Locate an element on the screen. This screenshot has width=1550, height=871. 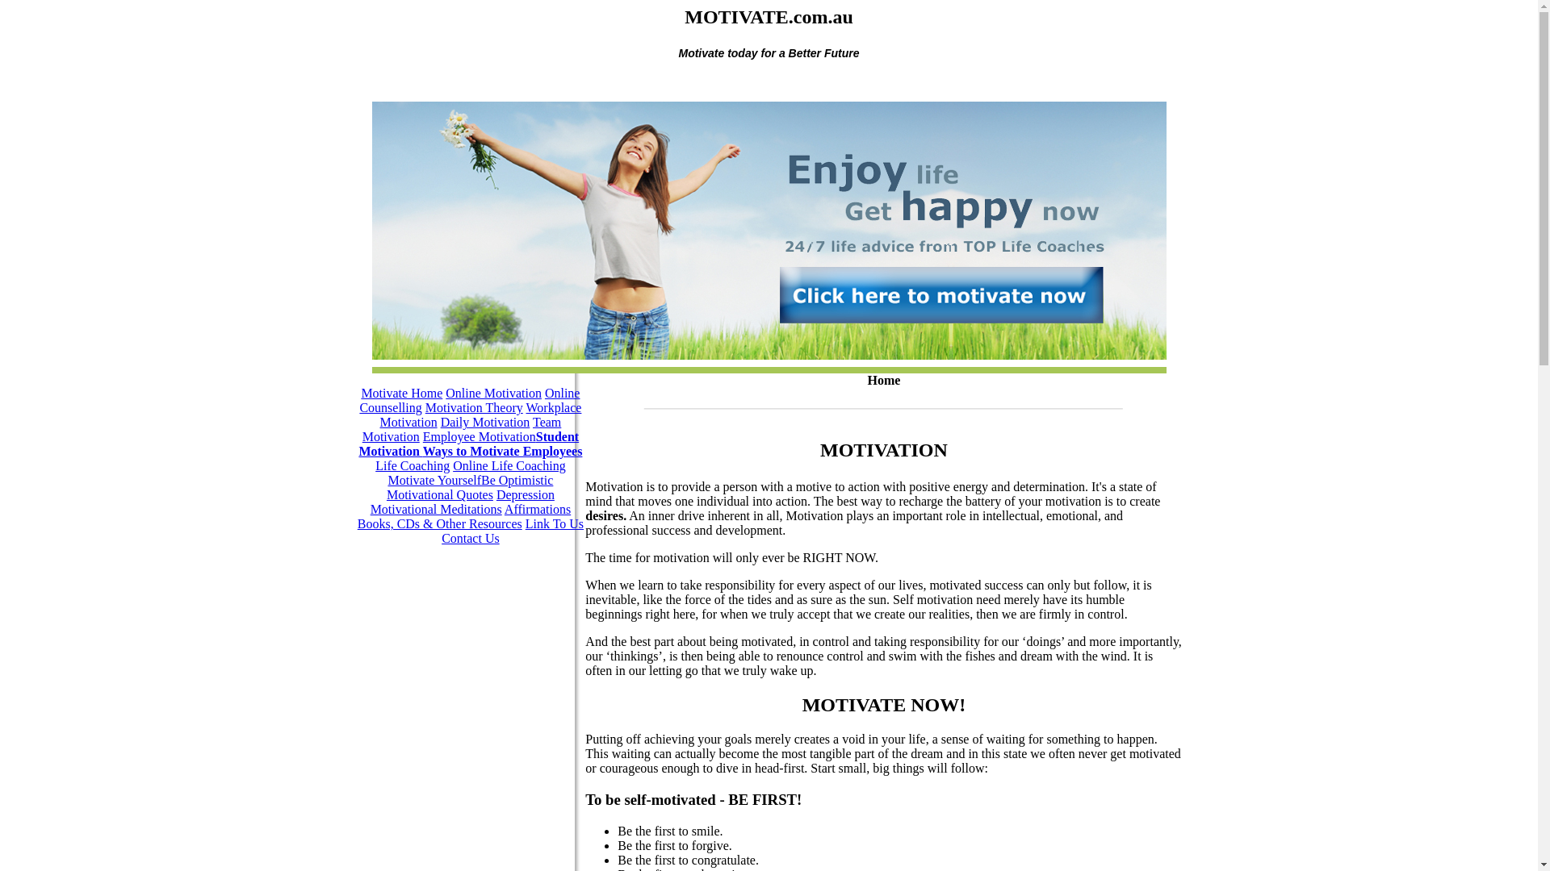
Motivational Quotes is located at coordinates (440, 495).